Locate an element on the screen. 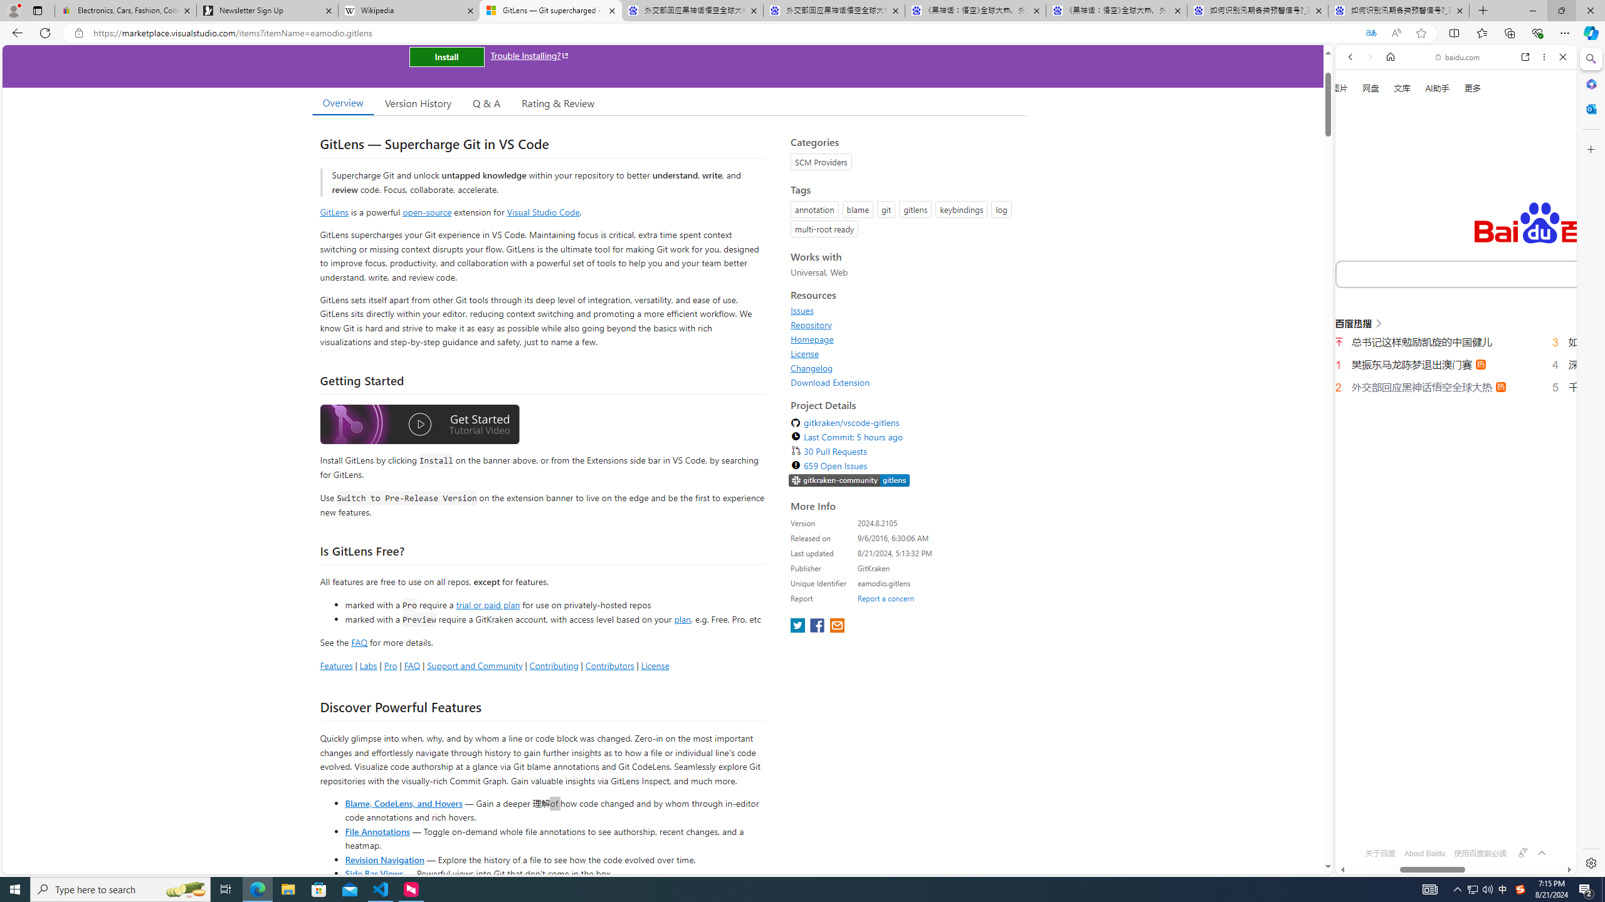  trial or paid plan is located at coordinates (488, 604).